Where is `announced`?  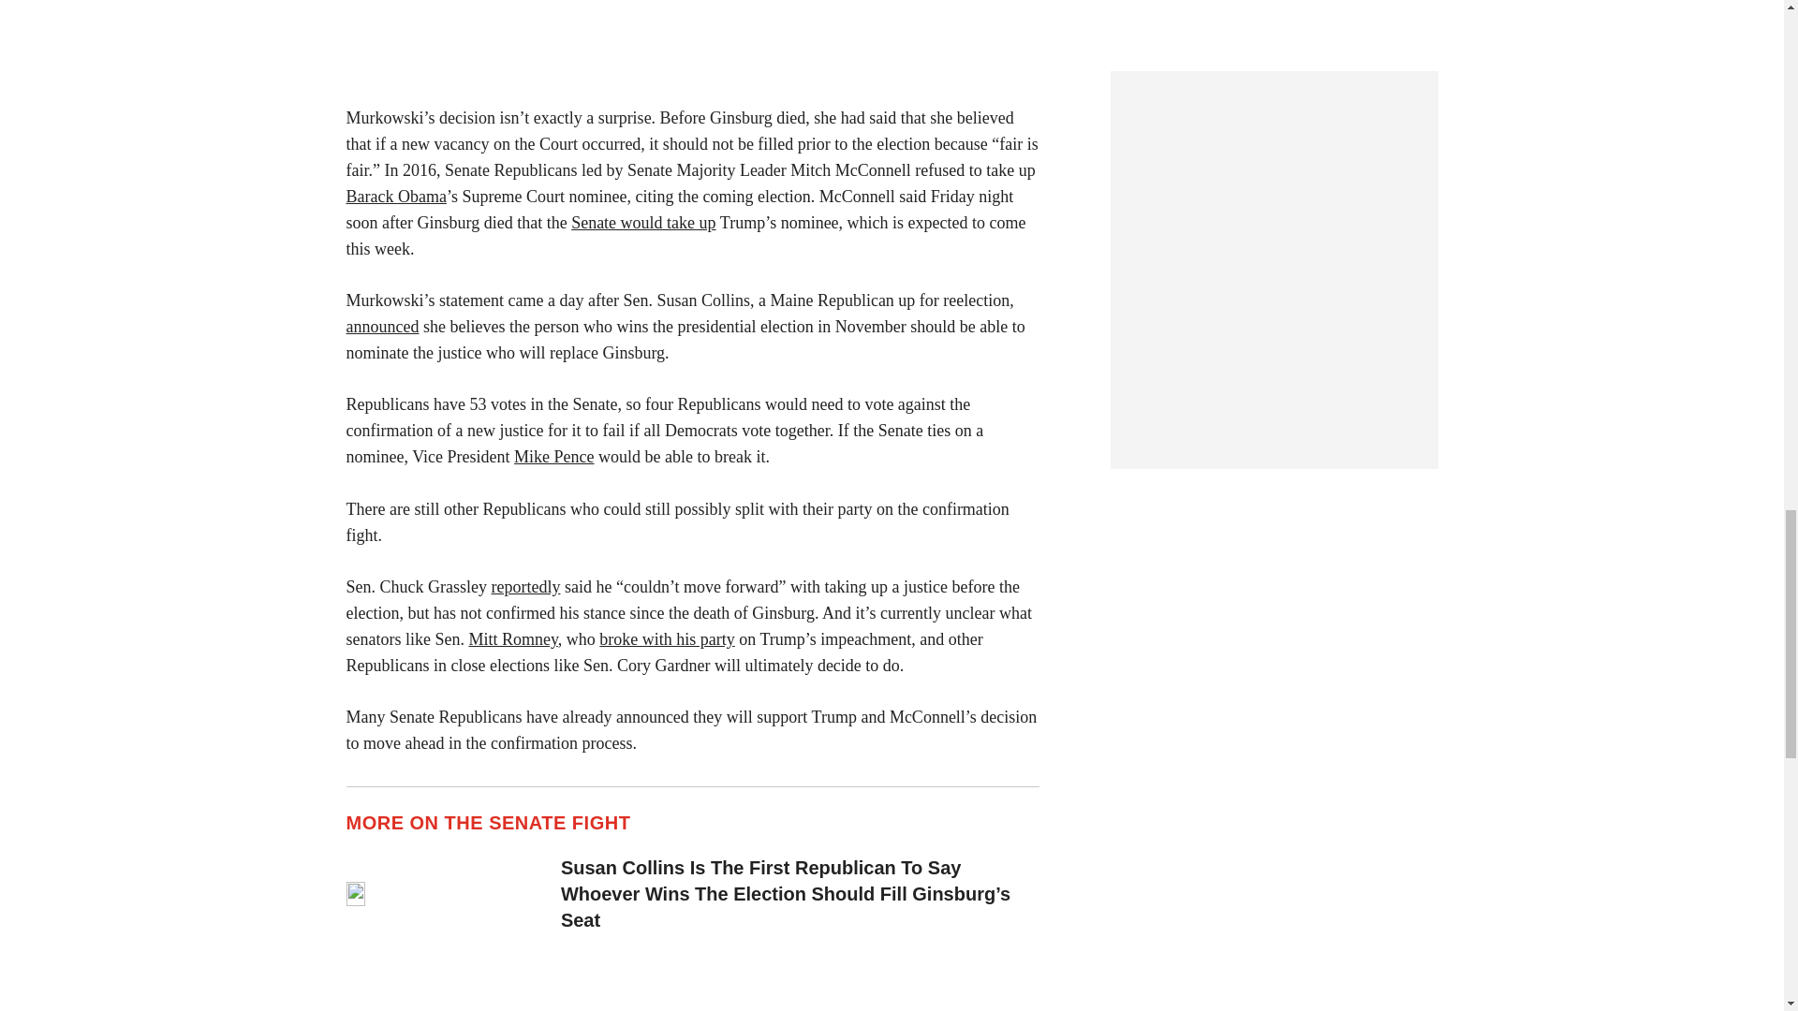
announced is located at coordinates (382, 326).